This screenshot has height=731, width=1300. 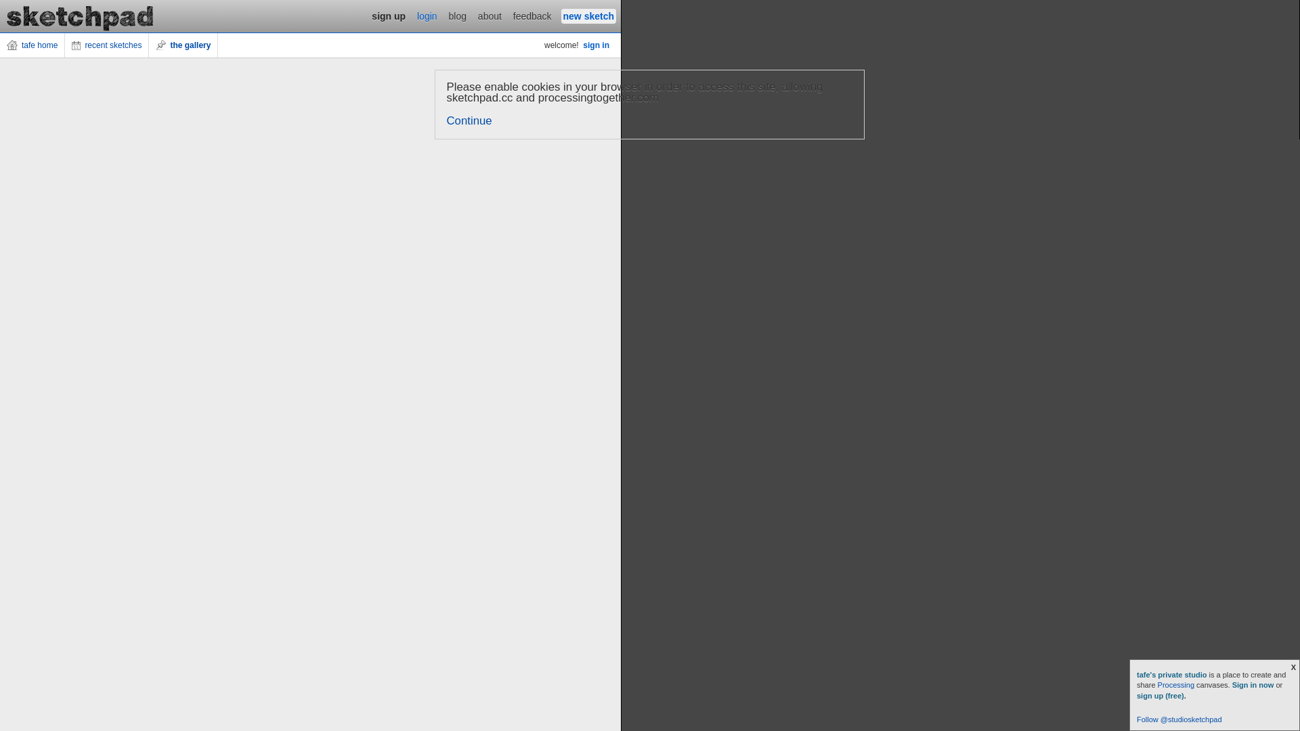 What do you see at coordinates (596, 45) in the screenshot?
I see `sign in` at bounding box center [596, 45].